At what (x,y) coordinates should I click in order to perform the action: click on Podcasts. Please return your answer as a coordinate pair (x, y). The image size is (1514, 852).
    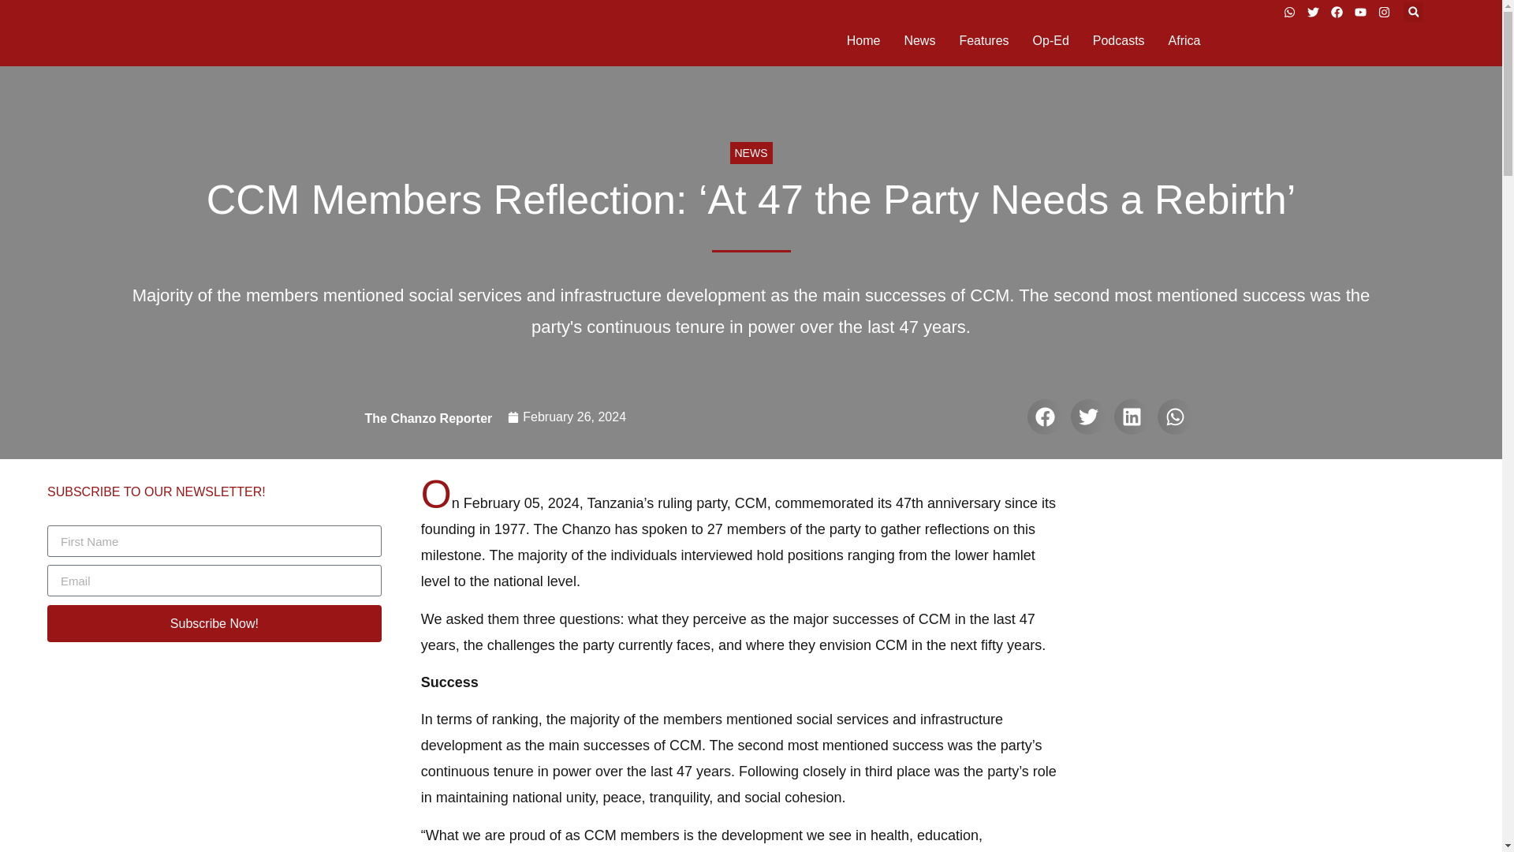
    Looking at the image, I should click on (1118, 40).